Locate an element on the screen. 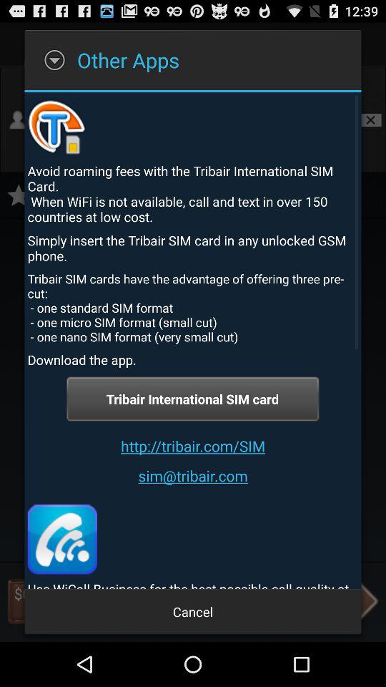  select item above use wicall business app is located at coordinates (61, 540).